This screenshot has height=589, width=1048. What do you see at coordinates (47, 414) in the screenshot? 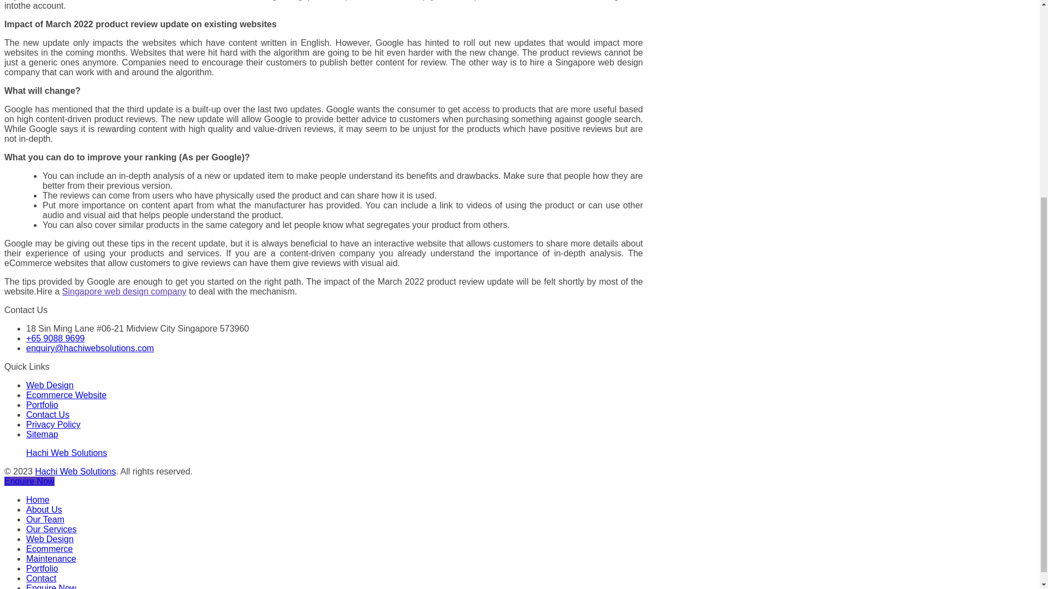
I see `Contact Us` at bounding box center [47, 414].